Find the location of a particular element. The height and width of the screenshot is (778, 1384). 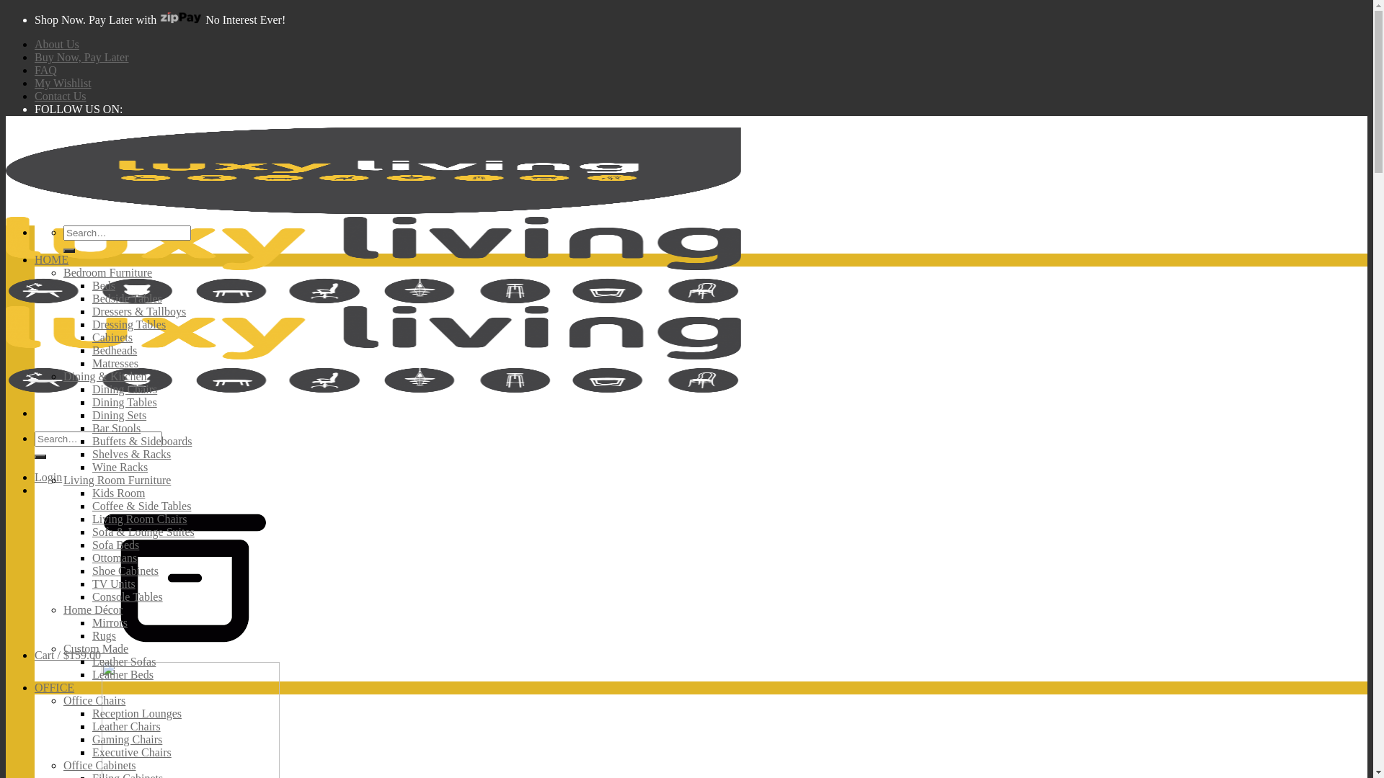

Bedside Tables is located at coordinates (127, 298).